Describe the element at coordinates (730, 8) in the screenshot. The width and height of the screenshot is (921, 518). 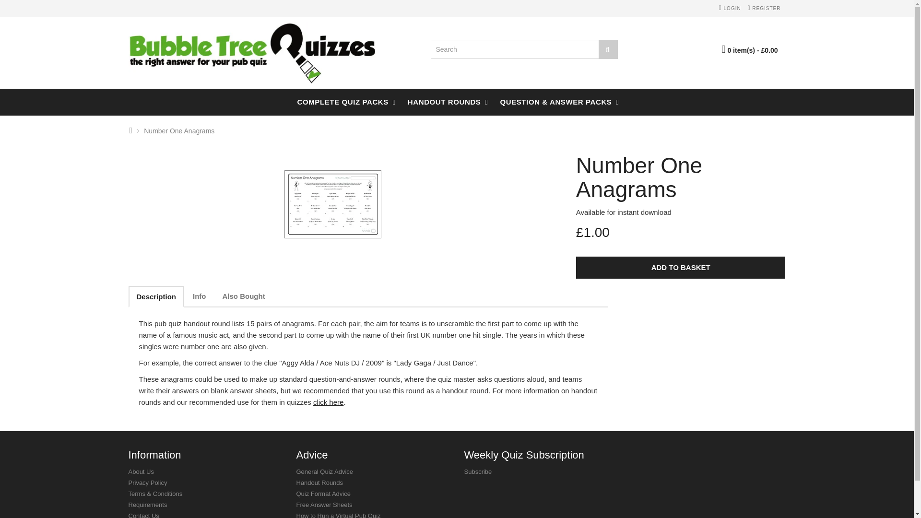
I see `LOGIN` at that location.